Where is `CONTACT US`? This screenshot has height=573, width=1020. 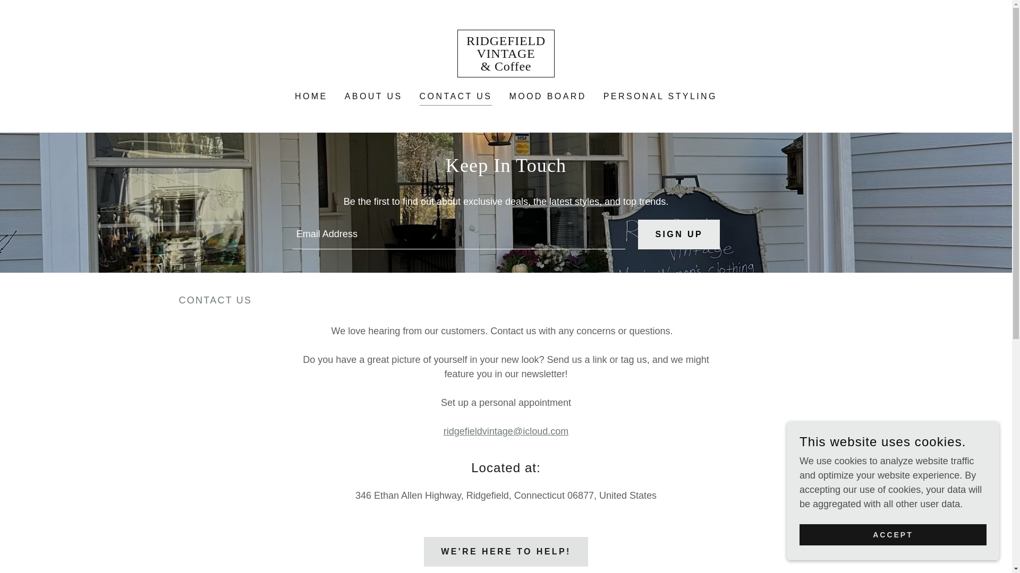
CONTACT US is located at coordinates (456, 98).